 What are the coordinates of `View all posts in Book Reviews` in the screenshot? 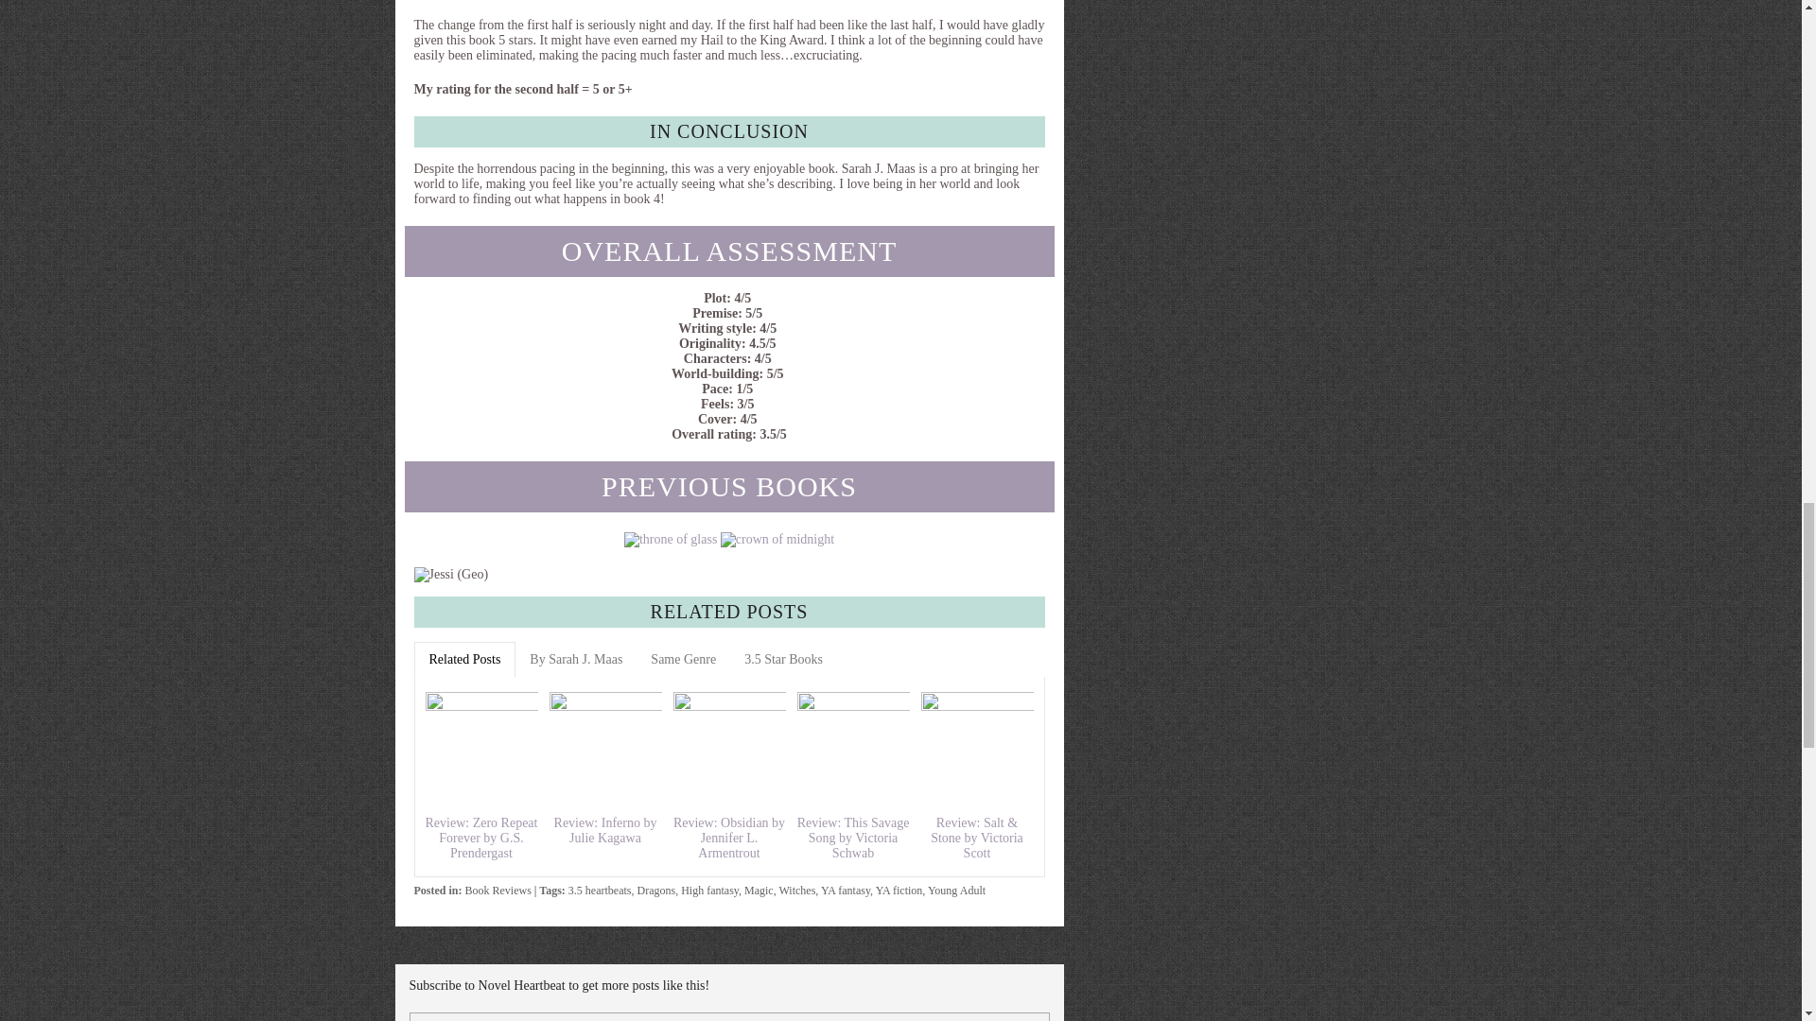 It's located at (498, 891).